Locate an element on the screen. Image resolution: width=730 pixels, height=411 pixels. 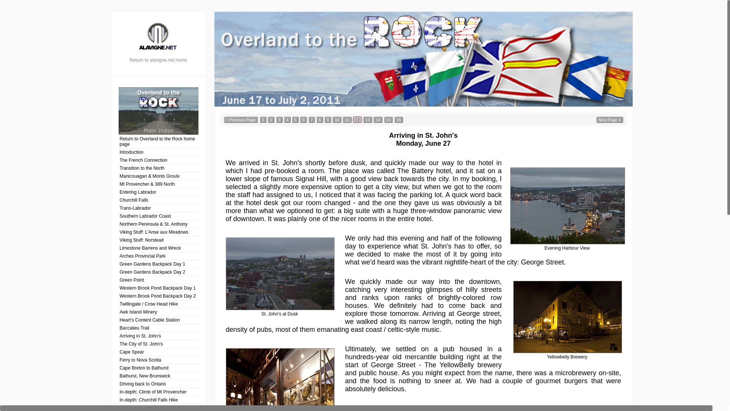
Green Point is located at coordinates (159, 280).